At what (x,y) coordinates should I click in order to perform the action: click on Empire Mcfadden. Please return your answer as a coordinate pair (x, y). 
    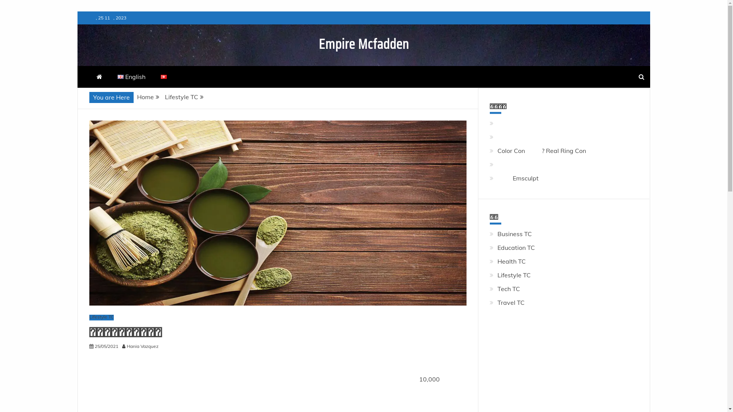
    Looking at the image, I should click on (363, 44).